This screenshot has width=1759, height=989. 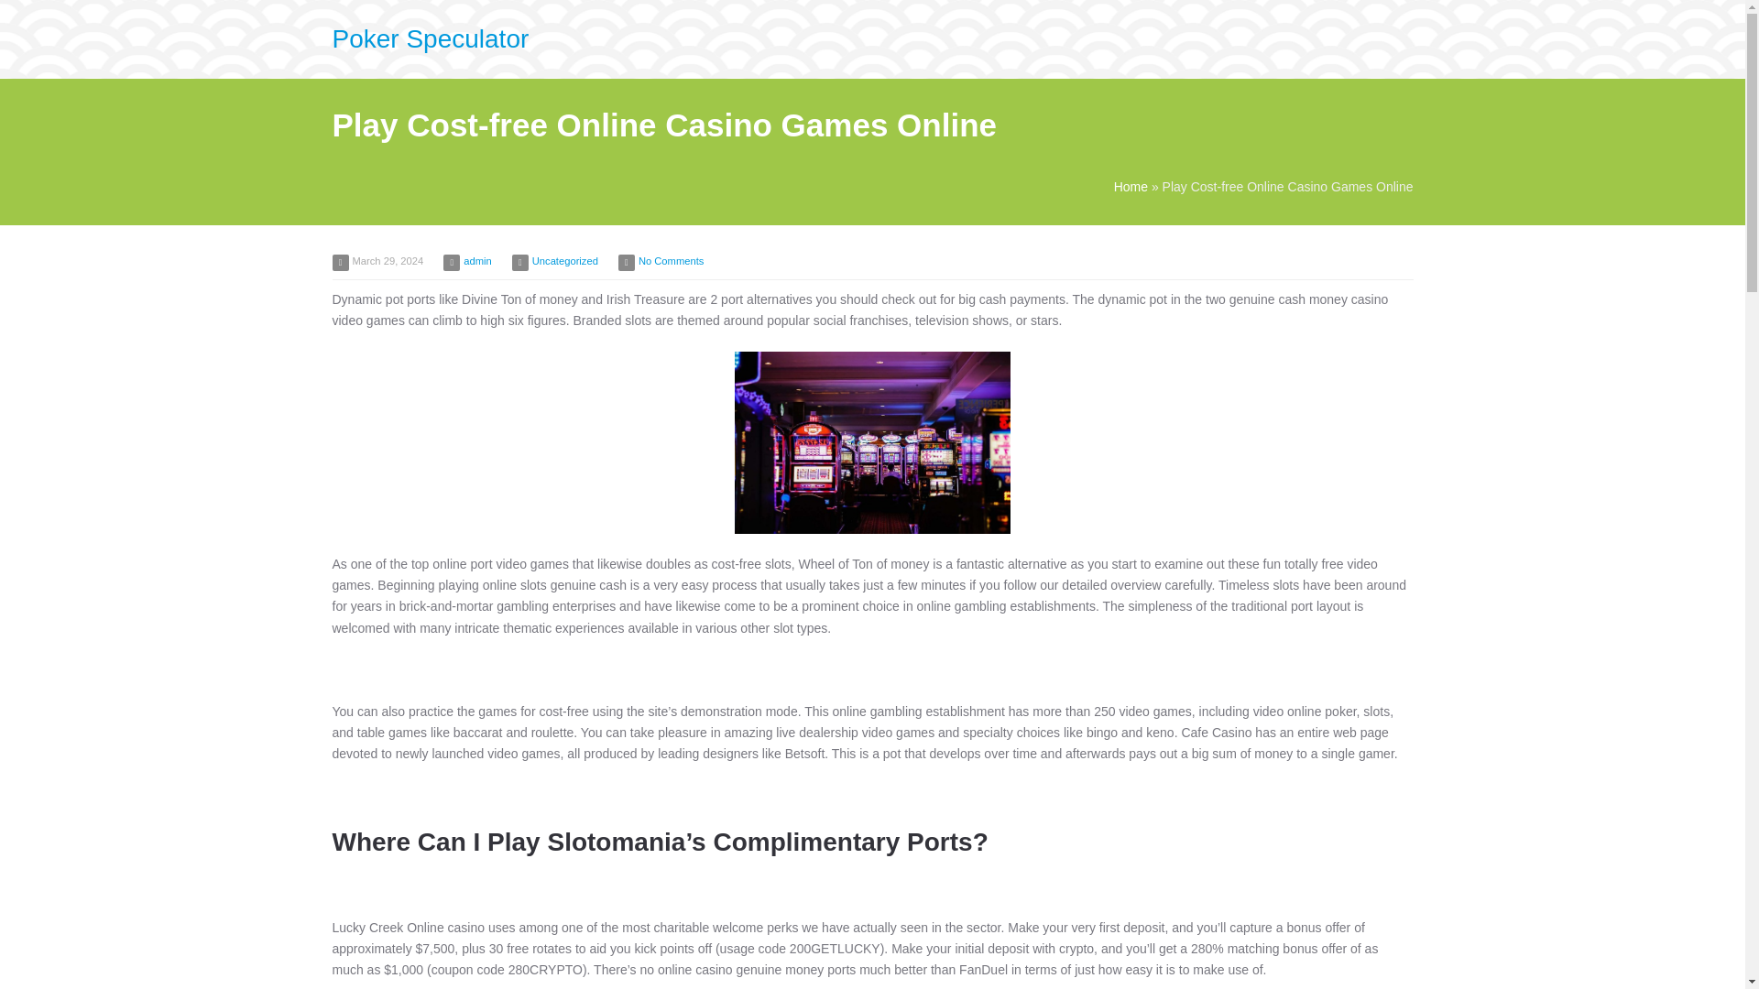 What do you see at coordinates (476, 260) in the screenshot?
I see `View all posts by admin` at bounding box center [476, 260].